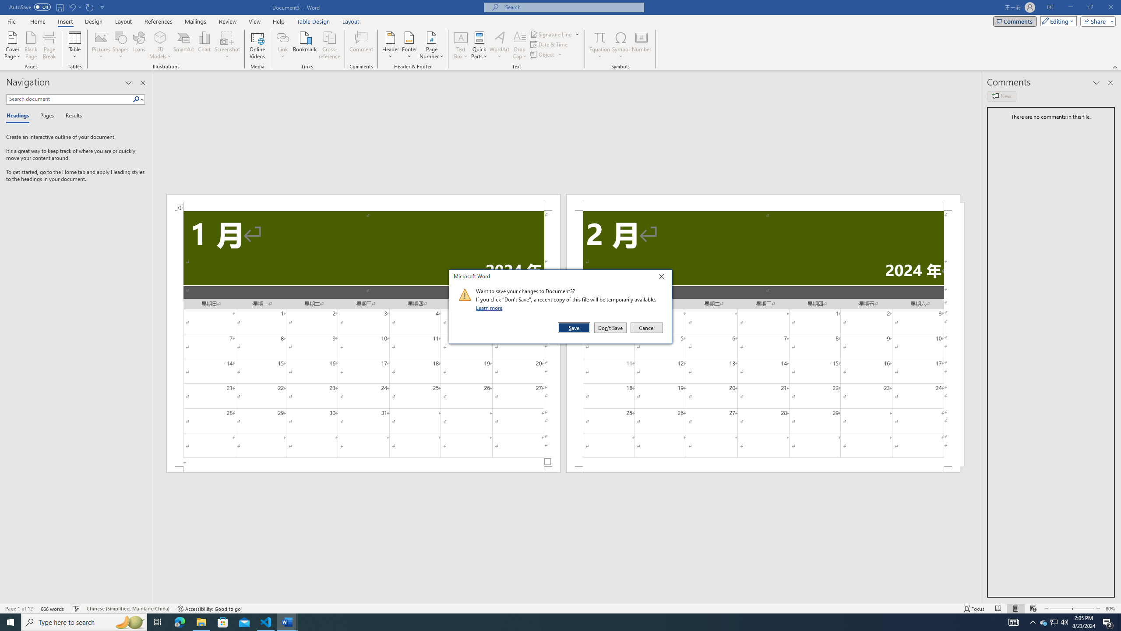 This screenshot has height=631, width=1121. What do you see at coordinates (610, 328) in the screenshot?
I see `Don't Save` at bounding box center [610, 328].